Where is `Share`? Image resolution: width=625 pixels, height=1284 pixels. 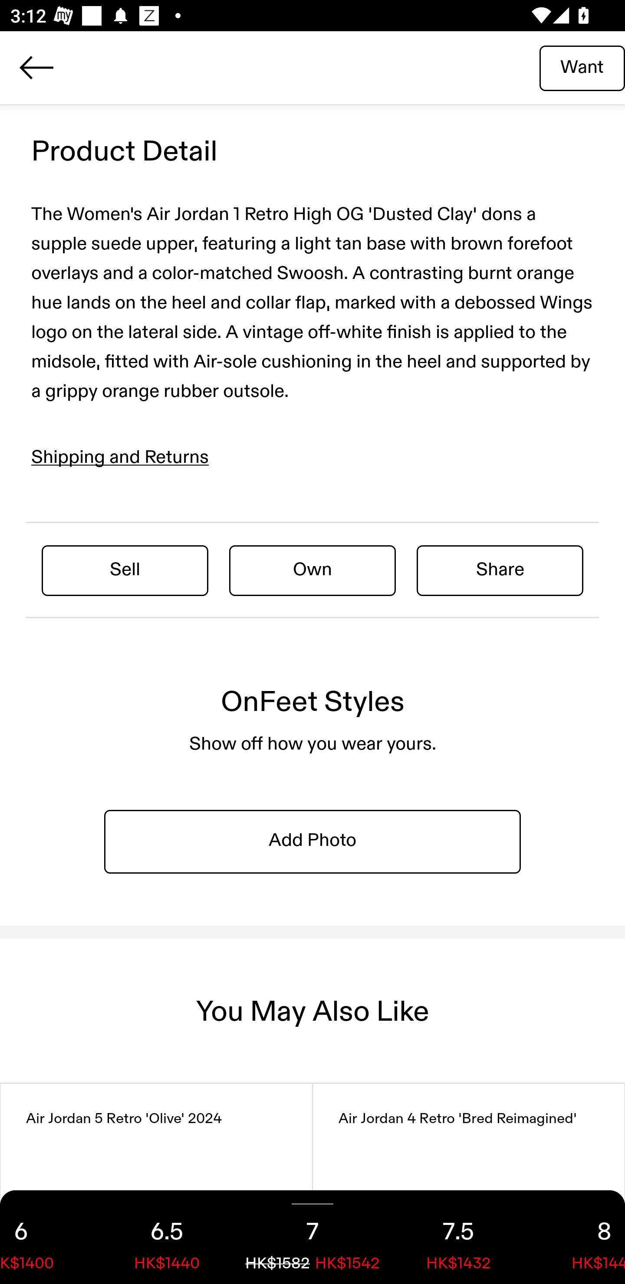
Share is located at coordinates (500, 570).